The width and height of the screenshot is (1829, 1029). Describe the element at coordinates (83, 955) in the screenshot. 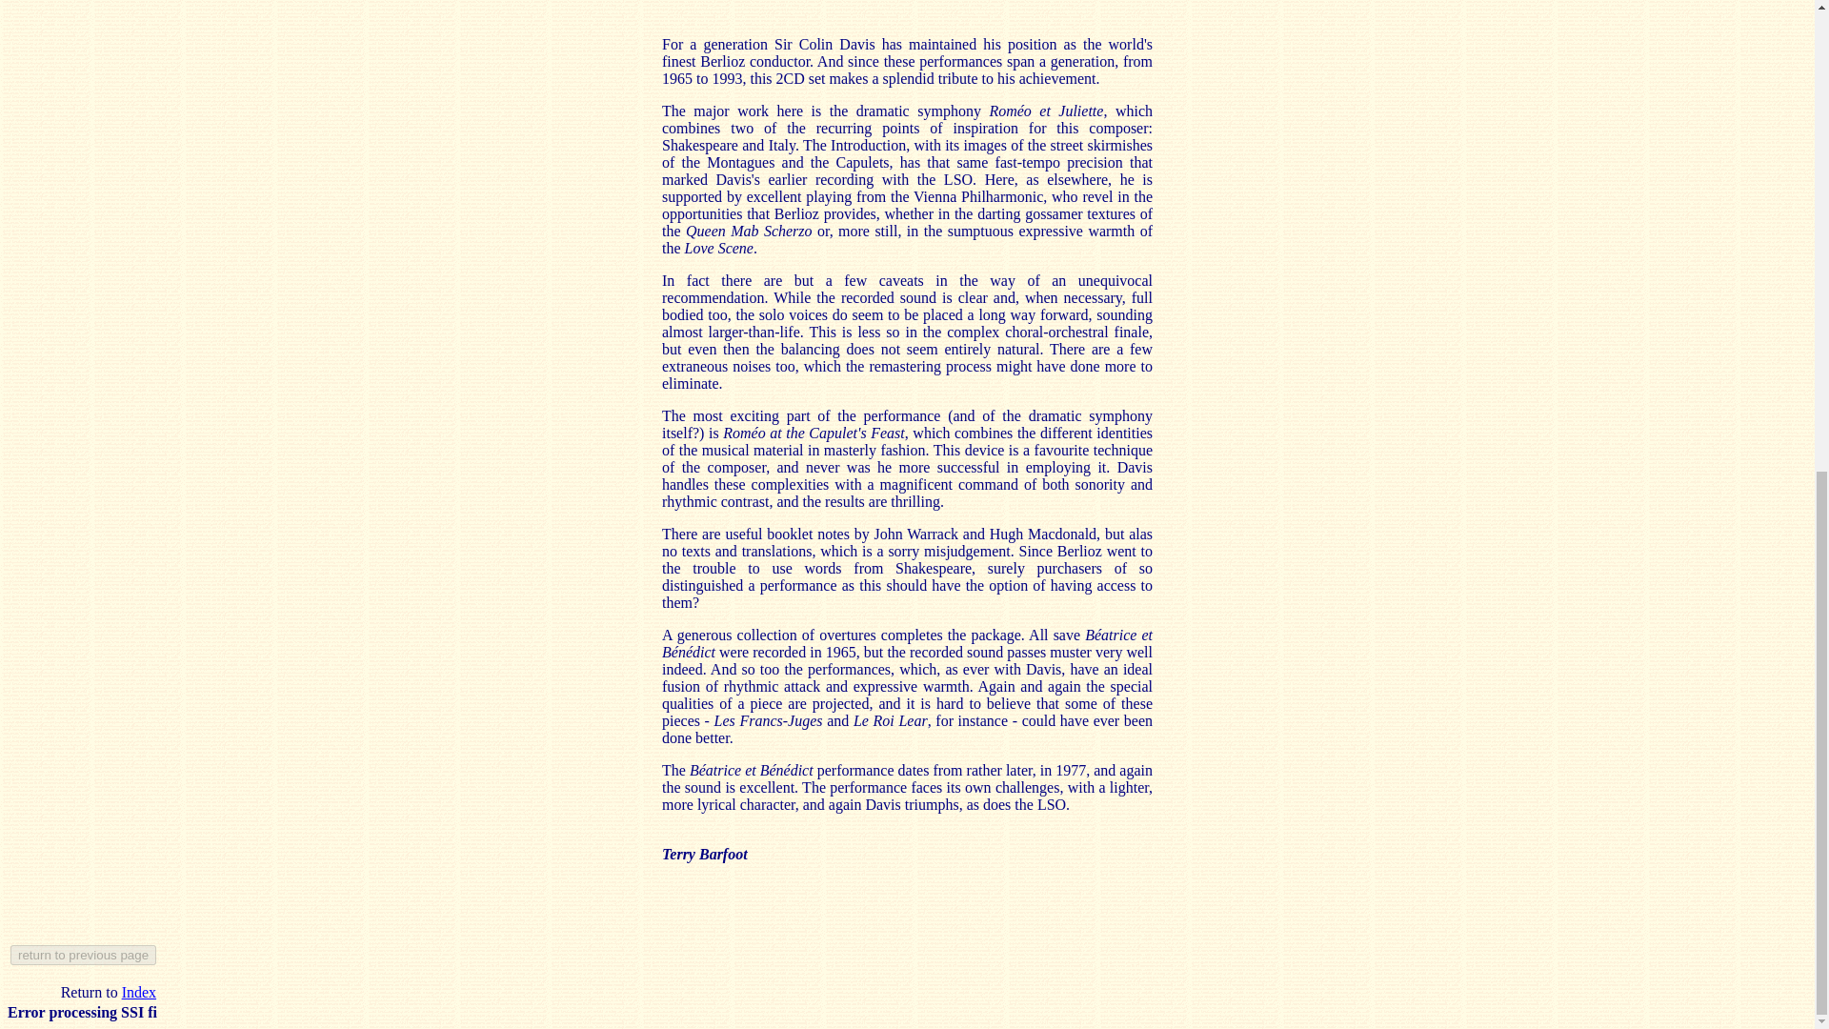

I see `return to previous page` at that location.